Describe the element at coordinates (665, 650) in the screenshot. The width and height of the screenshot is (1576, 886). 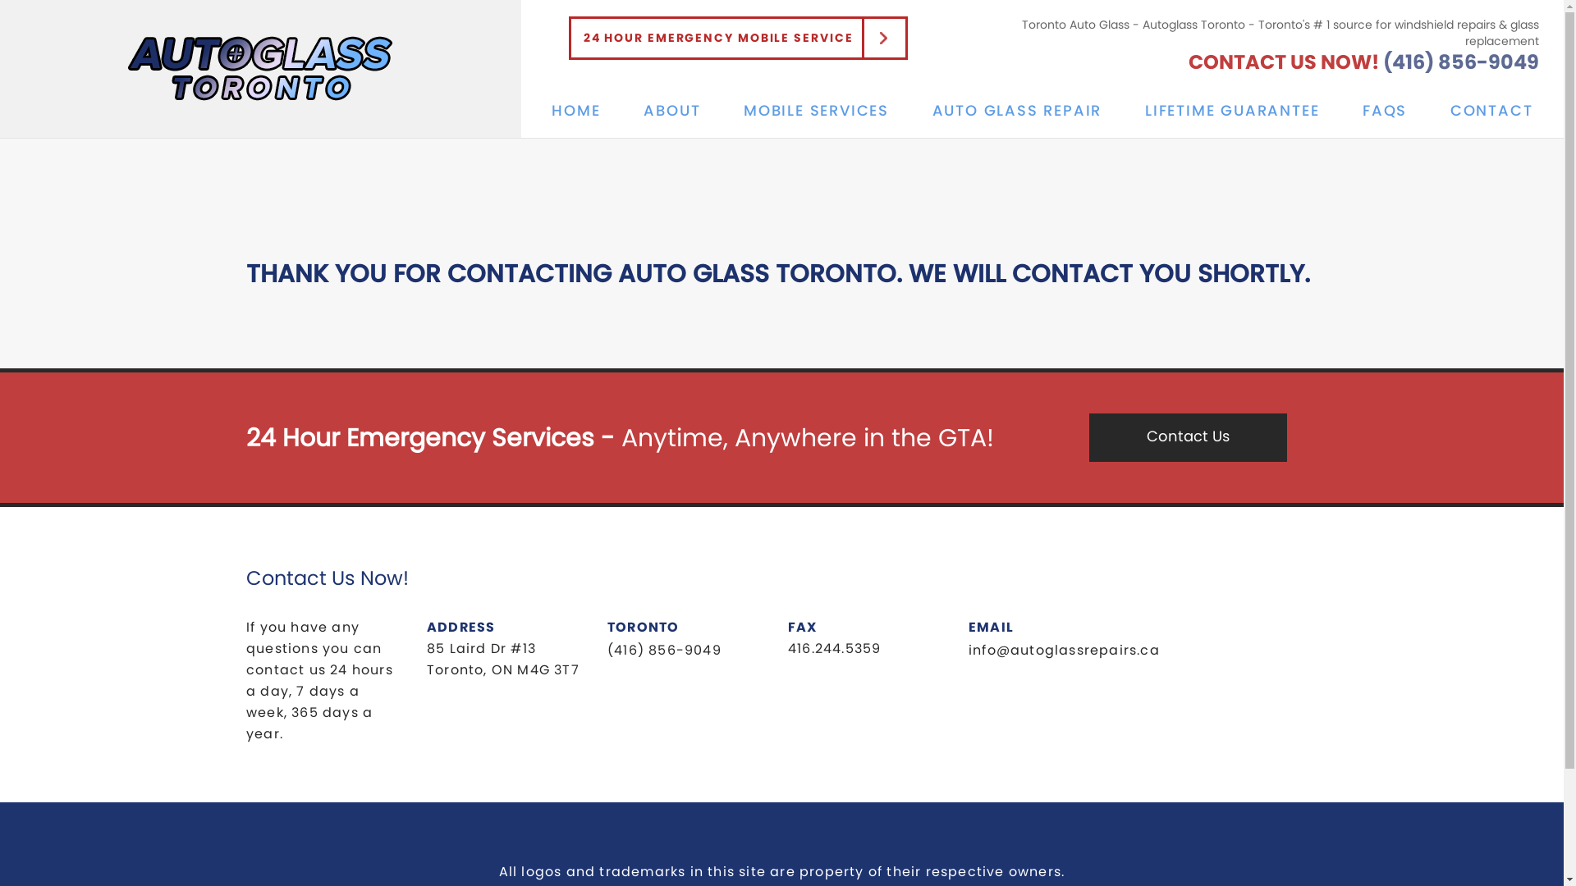
I see `(416) 856-9049` at that location.